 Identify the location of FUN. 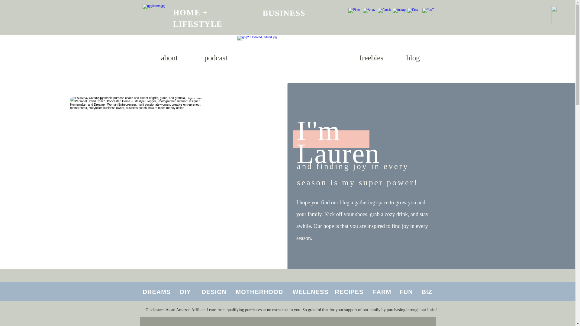
(406, 292).